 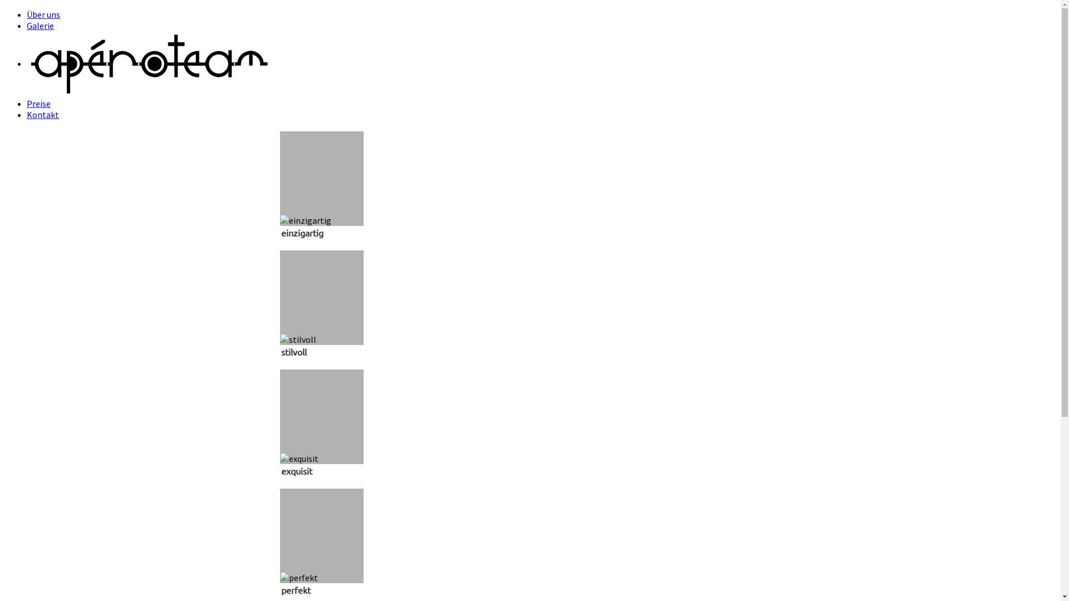 I want to click on Preise, so click(x=39, y=104).